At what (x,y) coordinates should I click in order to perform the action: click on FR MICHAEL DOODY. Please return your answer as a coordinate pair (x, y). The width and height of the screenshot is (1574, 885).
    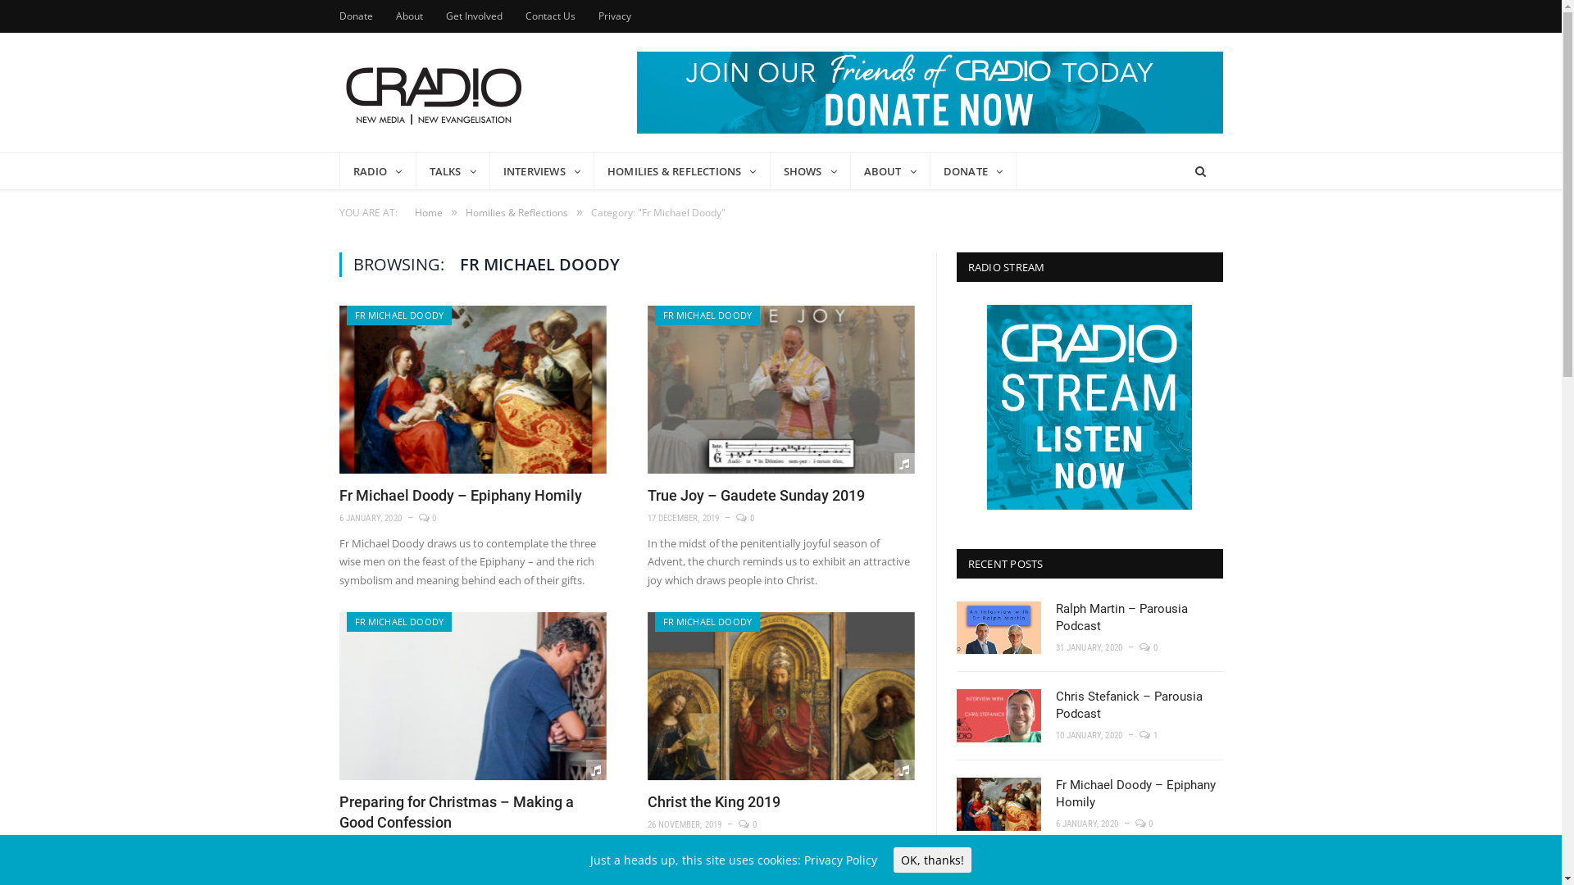
    Looking at the image, I should click on (707, 621).